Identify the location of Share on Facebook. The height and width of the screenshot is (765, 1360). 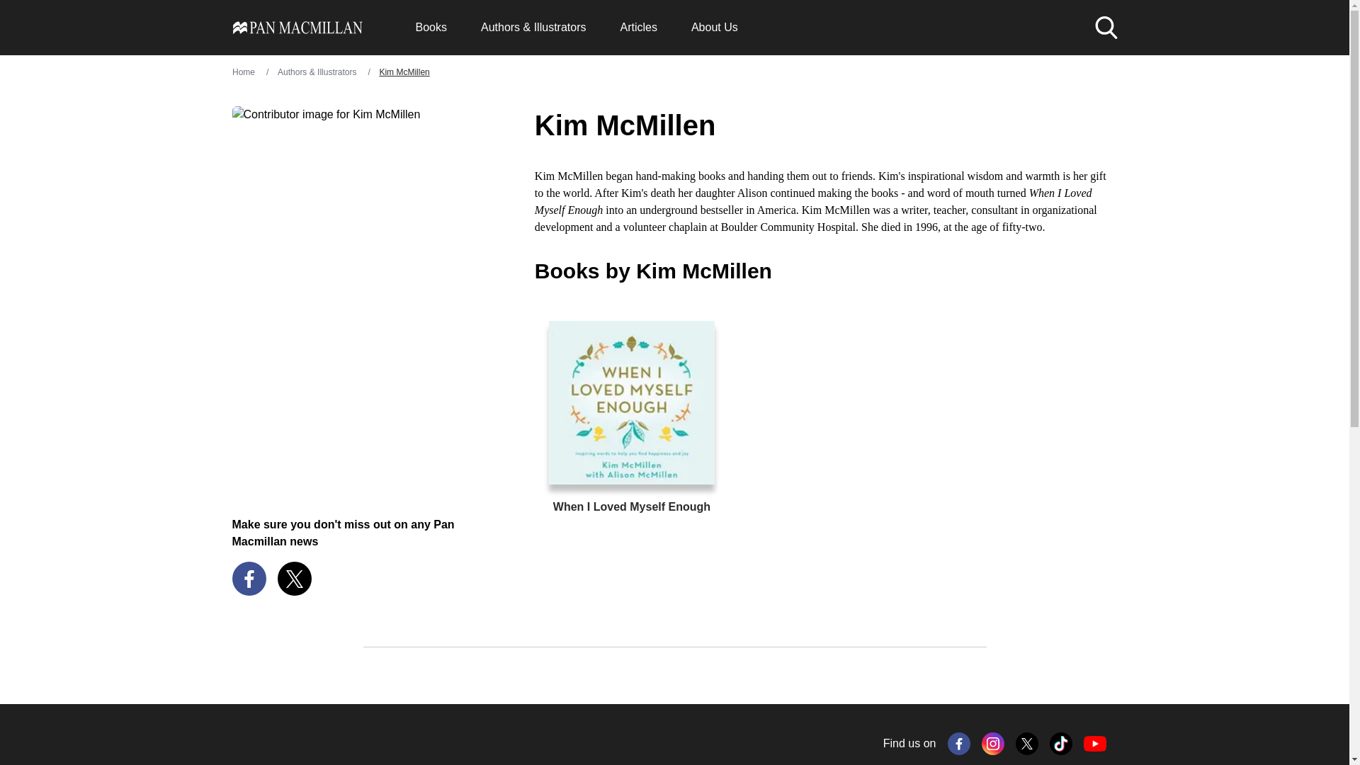
(249, 578).